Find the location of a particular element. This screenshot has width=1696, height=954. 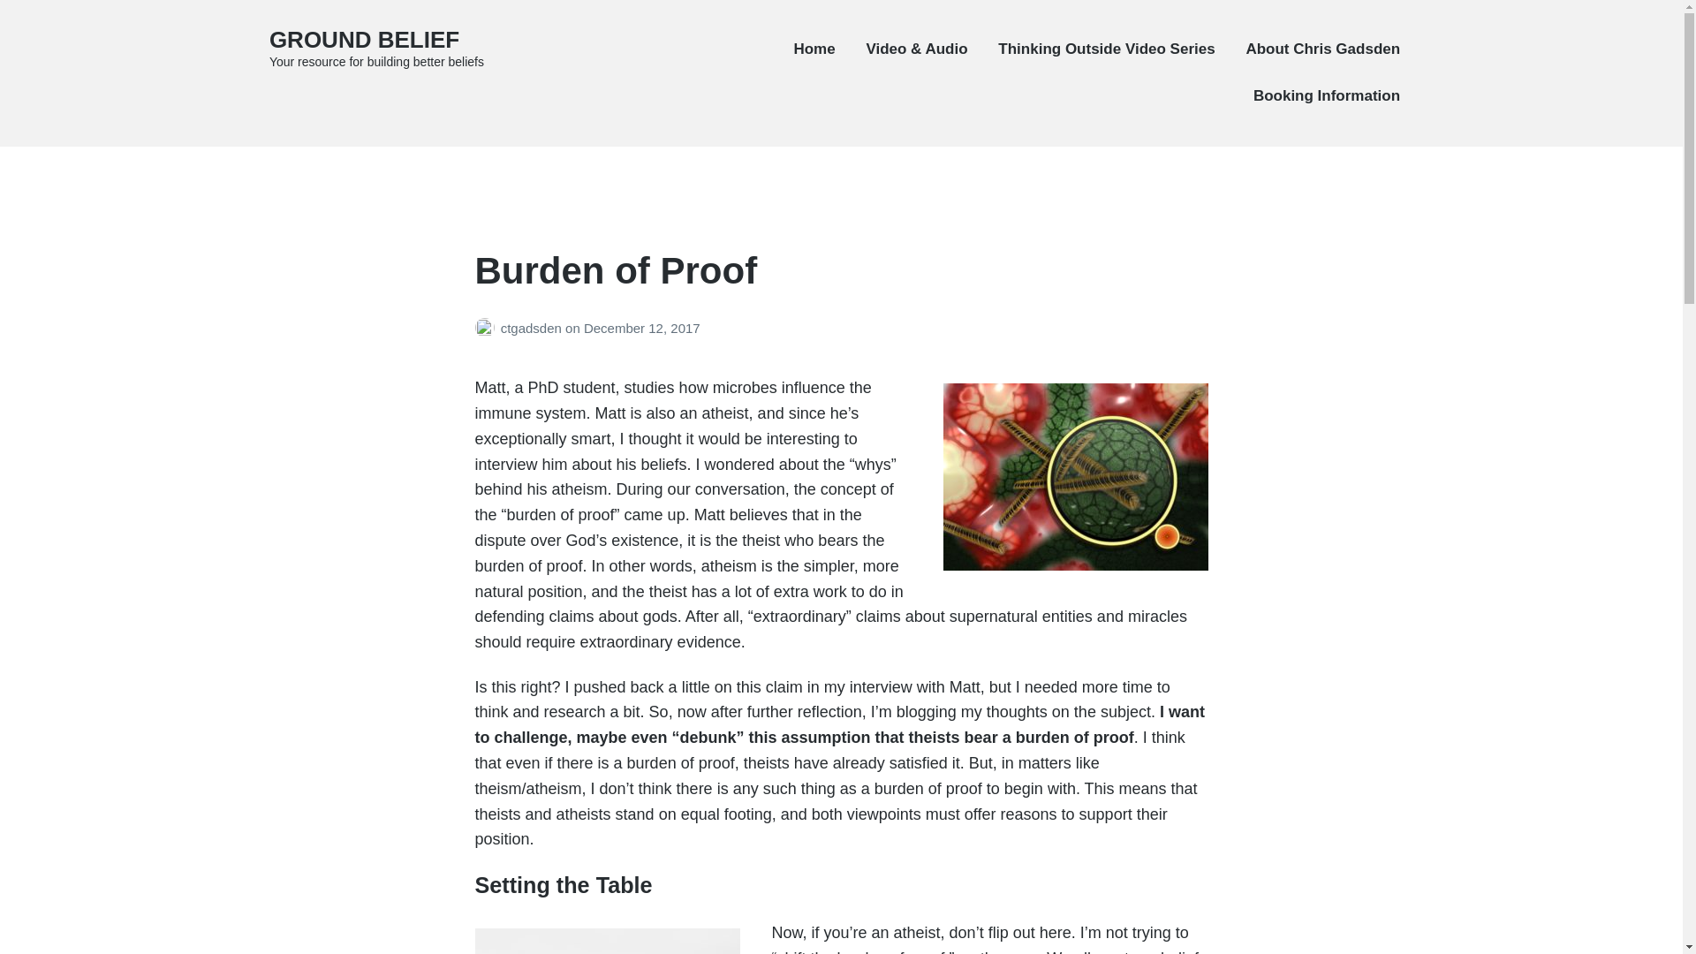

Home is located at coordinates (814, 49).